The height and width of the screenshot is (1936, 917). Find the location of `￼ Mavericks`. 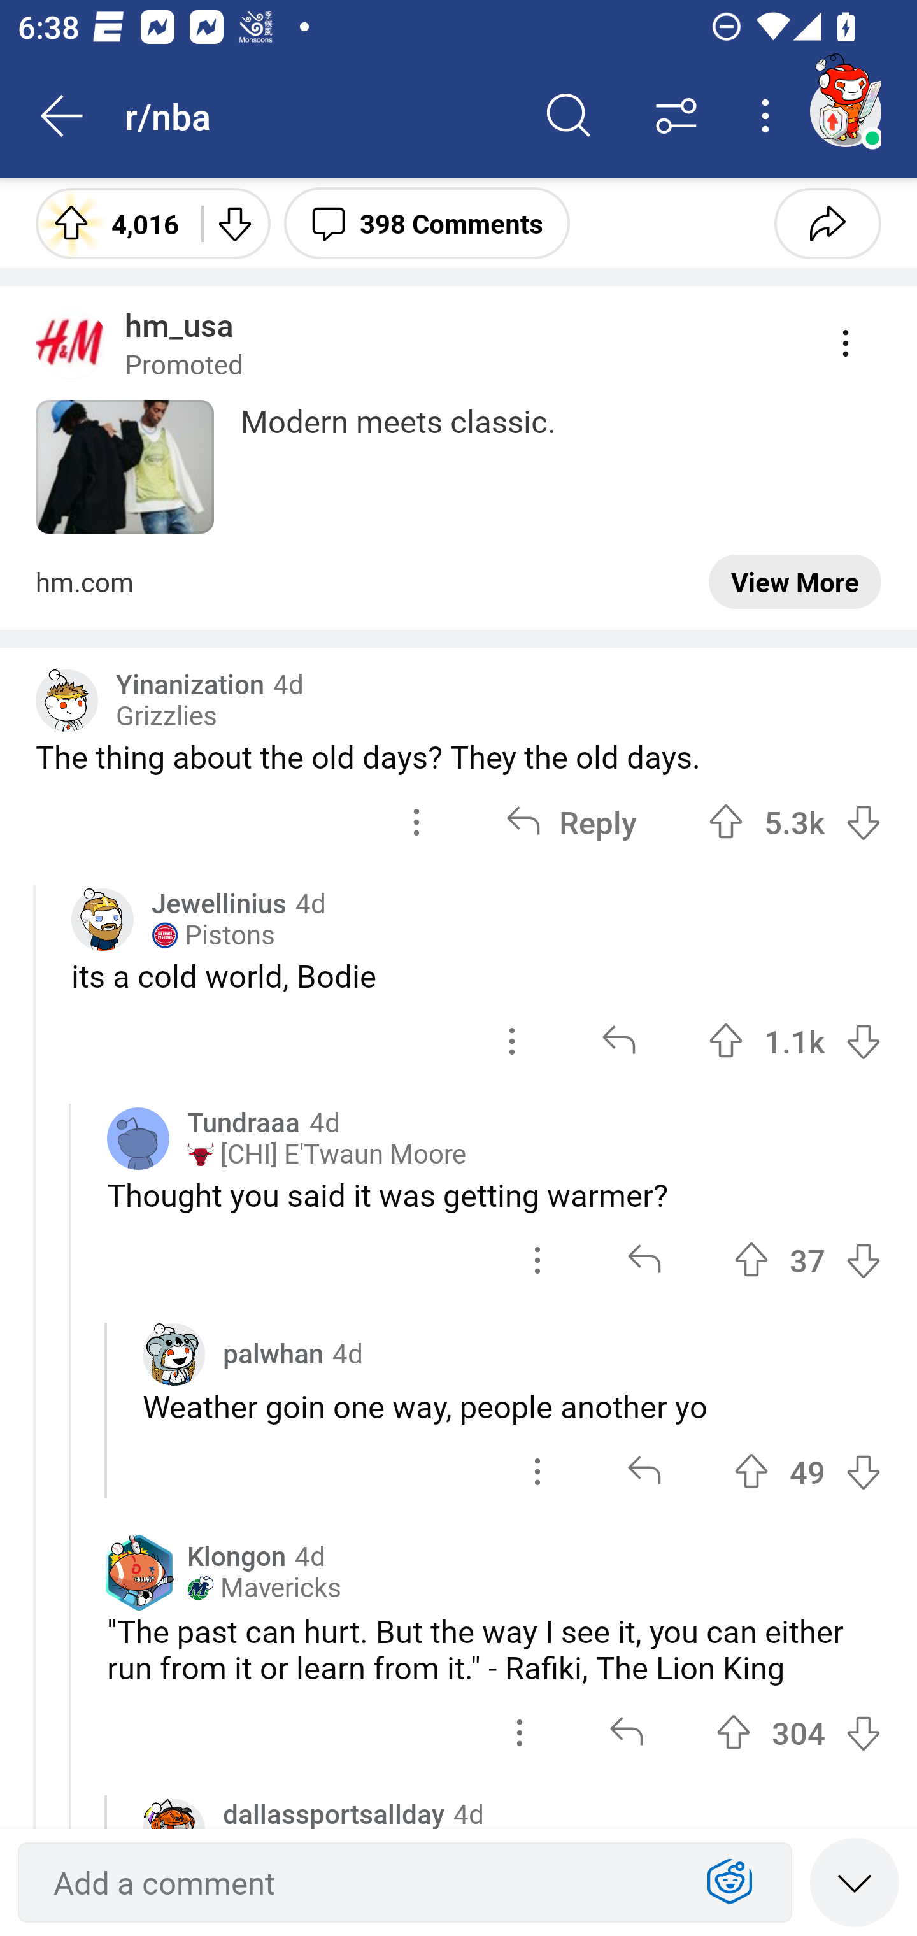

￼ Mavericks is located at coordinates (264, 1587).